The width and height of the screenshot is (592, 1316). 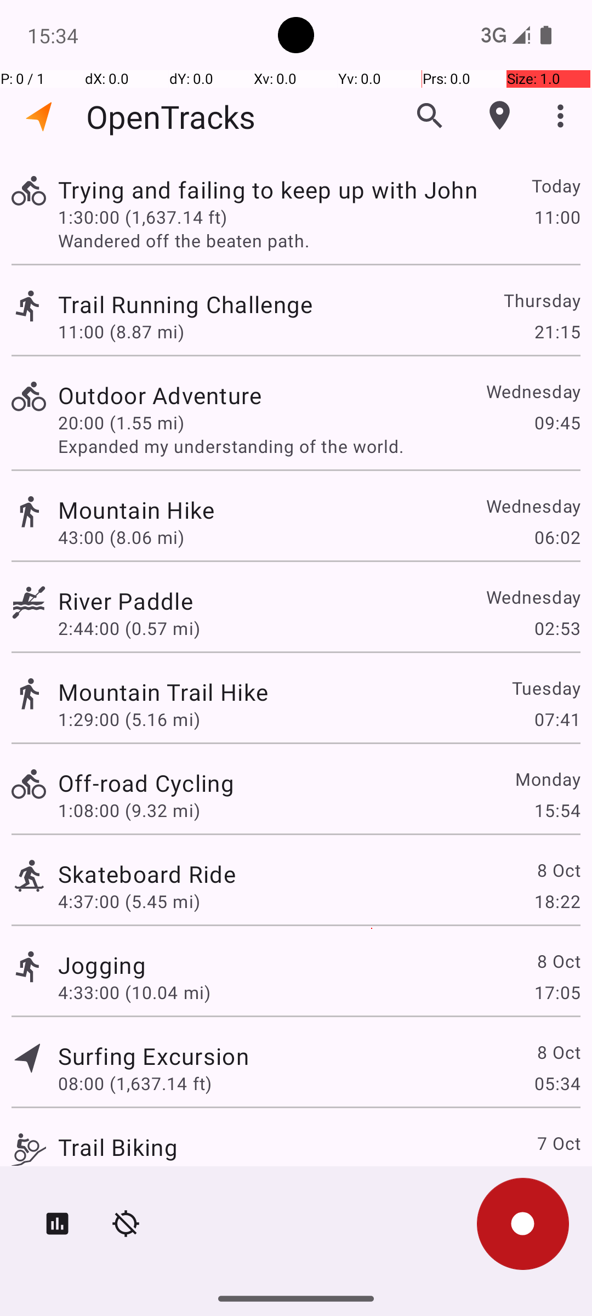 What do you see at coordinates (146, 783) in the screenshot?
I see `Off-road Cycling` at bounding box center [146, 783].